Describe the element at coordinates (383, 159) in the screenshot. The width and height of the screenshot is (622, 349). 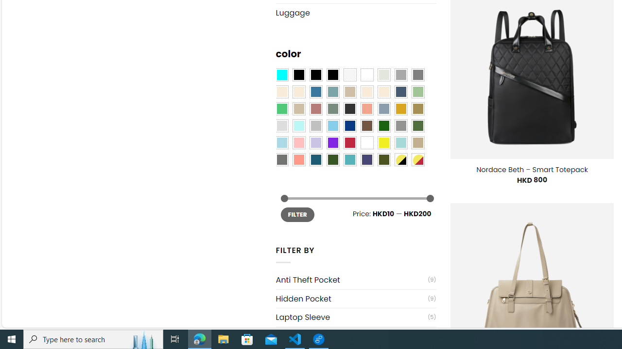
I see `Army Green` at that location.